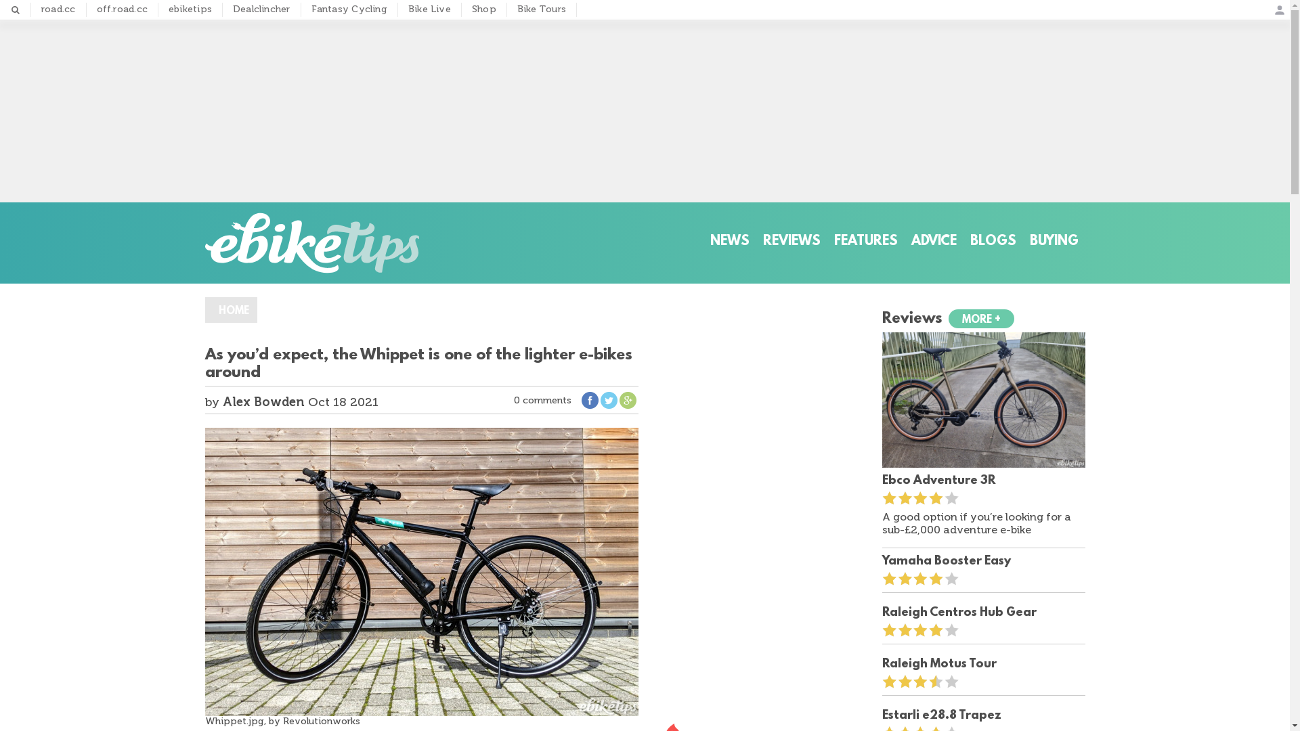 This screenshot has height=731, width=1300. What do you see at coordinates (983, 479) in the screenshot?
I see `Ebco Adventure 3R` at bounding box center [983, 479].